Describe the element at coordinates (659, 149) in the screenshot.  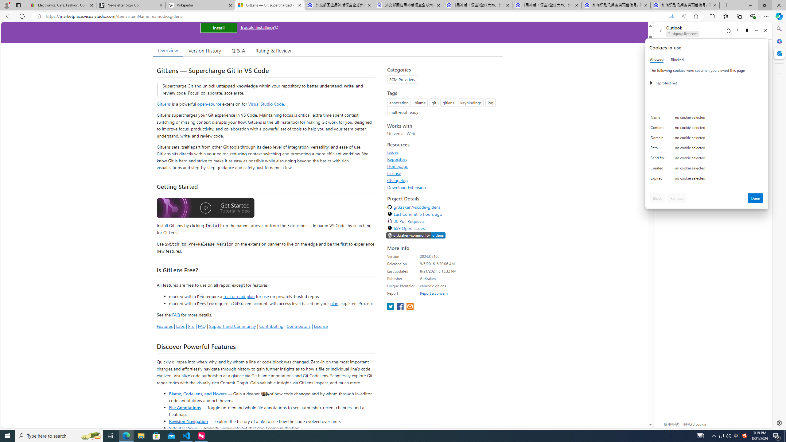
I see `Path` at that location.